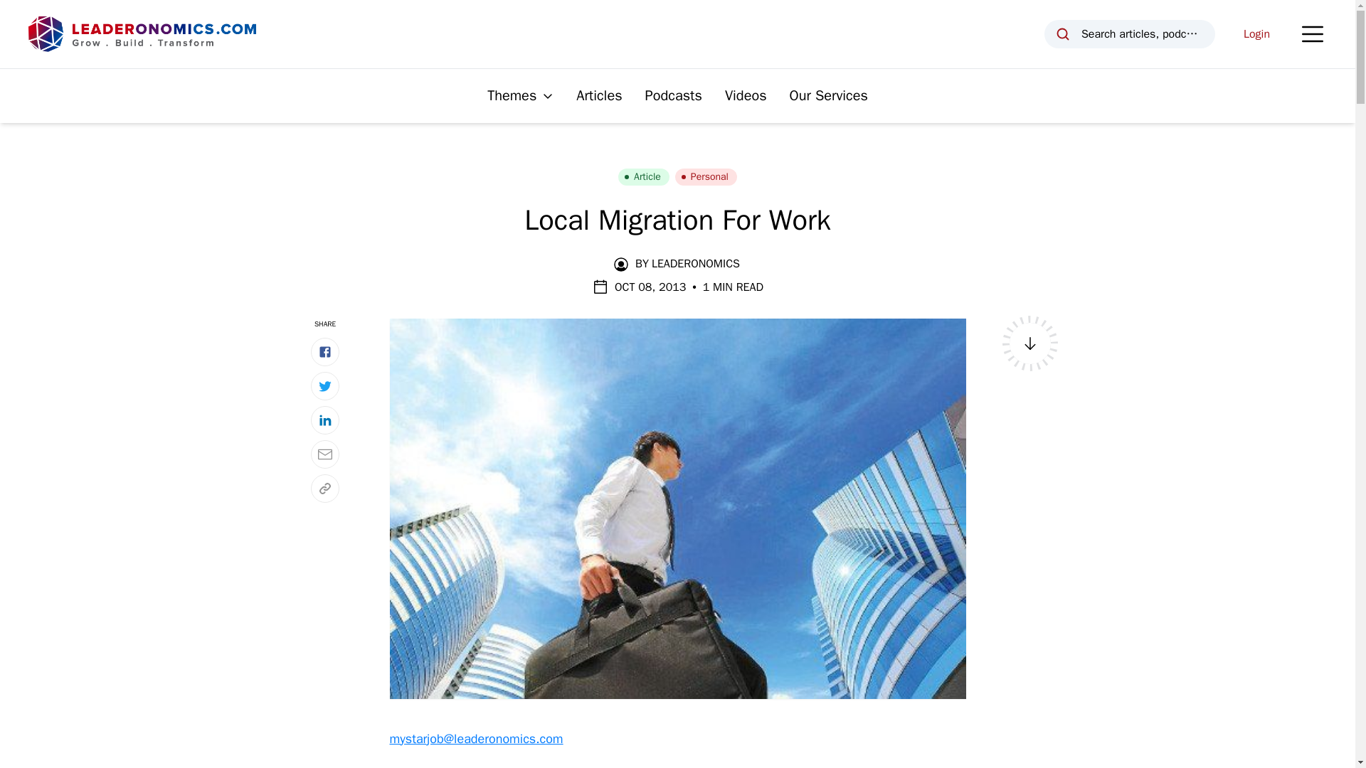 This screenshot has width=1366, height=768. What do you see at coordinates (706, 176) in the screenshot?
I see `Personal` at bounding box center [706, 176].